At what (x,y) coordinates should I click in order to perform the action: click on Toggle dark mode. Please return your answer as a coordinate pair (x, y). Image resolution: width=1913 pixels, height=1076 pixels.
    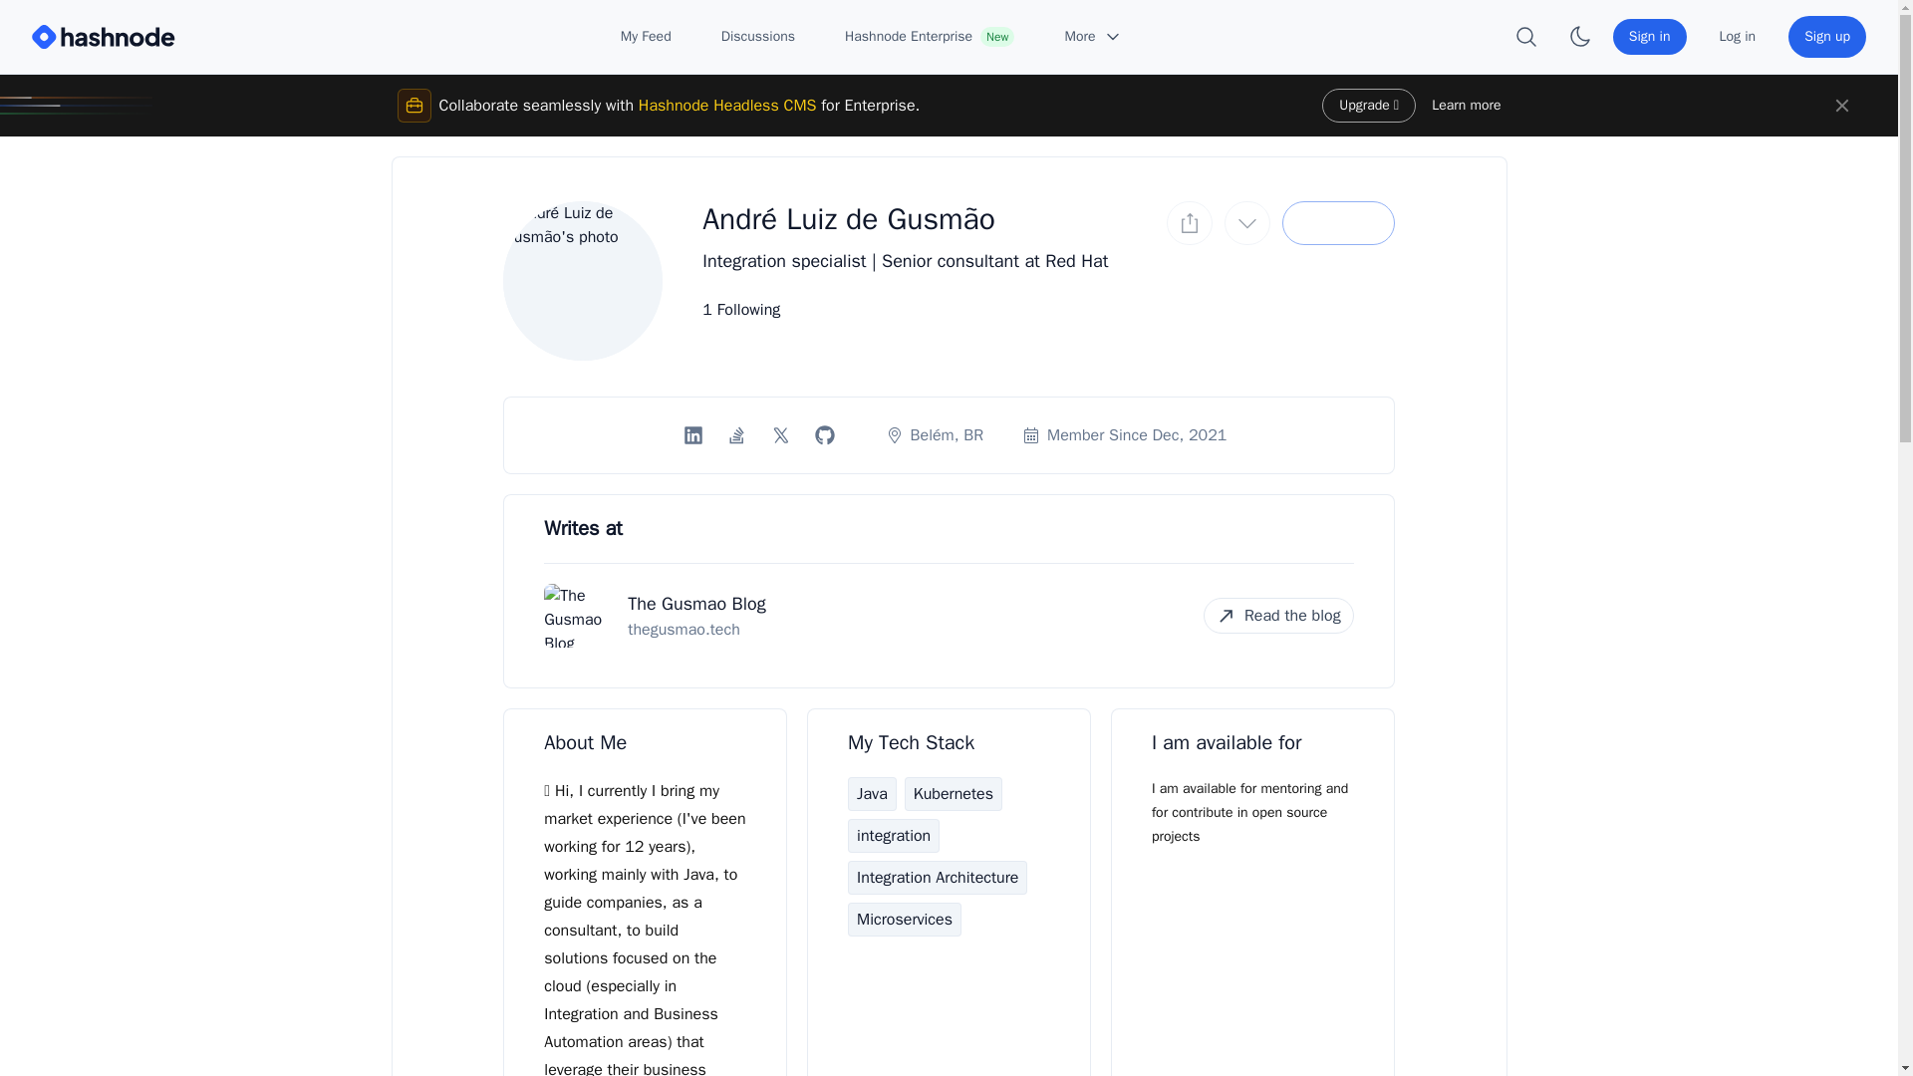
    Looking at the image, I should click on (1580, 37).